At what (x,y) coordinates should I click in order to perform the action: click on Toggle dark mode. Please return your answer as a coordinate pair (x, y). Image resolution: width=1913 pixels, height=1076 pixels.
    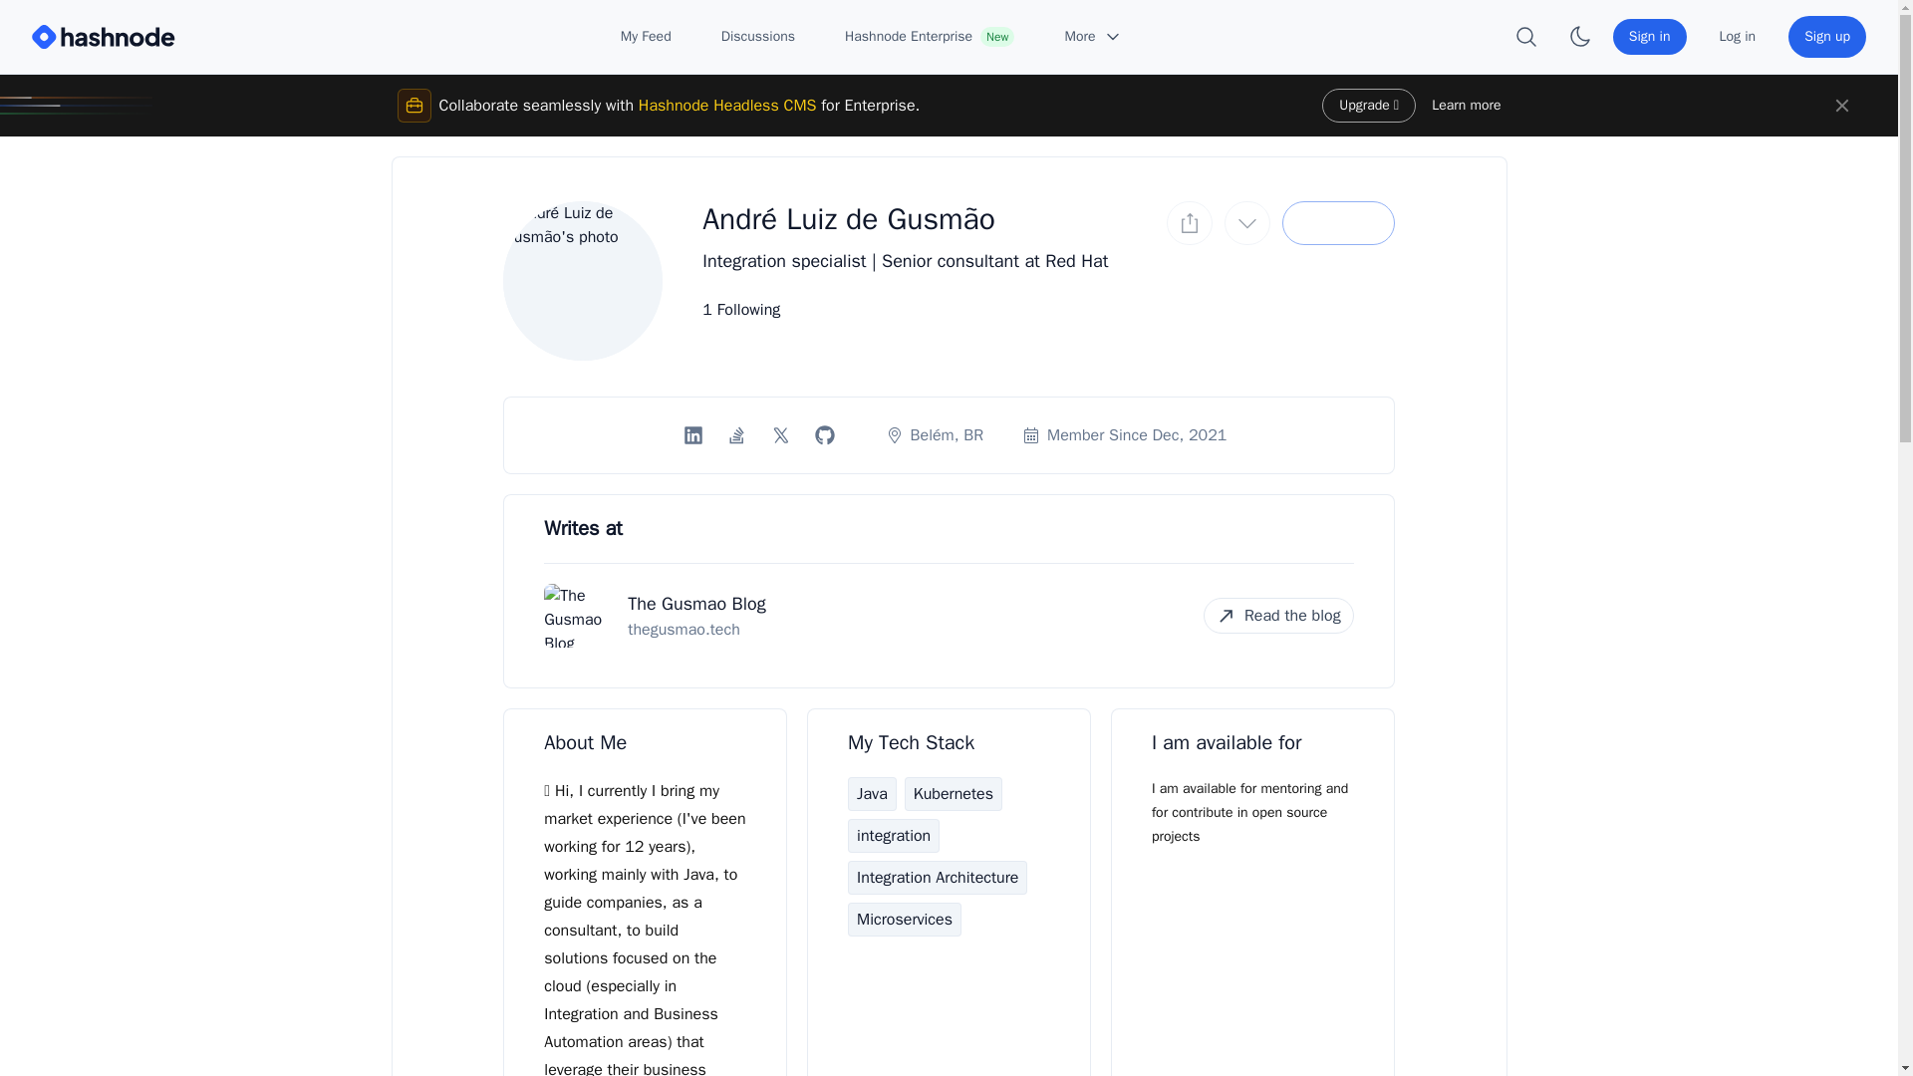
    Looking at the image, I should click on (1580, 37).